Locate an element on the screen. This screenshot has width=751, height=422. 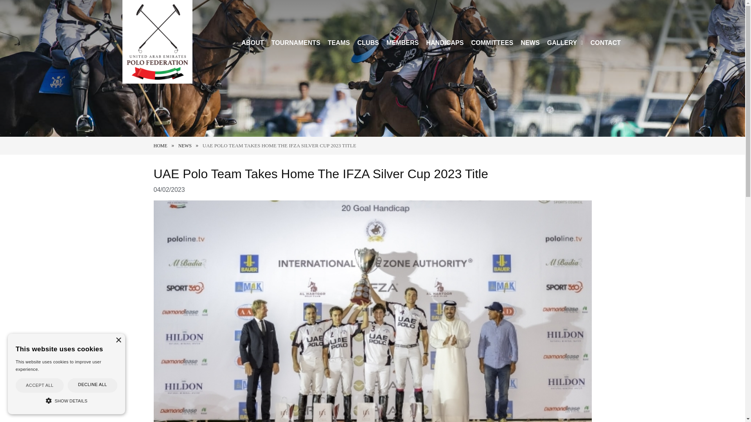
GALLERY is located at coordinates (565, 43).